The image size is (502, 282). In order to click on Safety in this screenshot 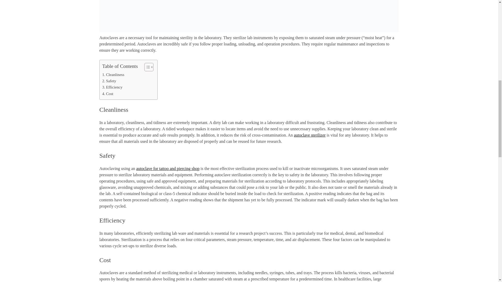, I will do `click(109, 81)`.